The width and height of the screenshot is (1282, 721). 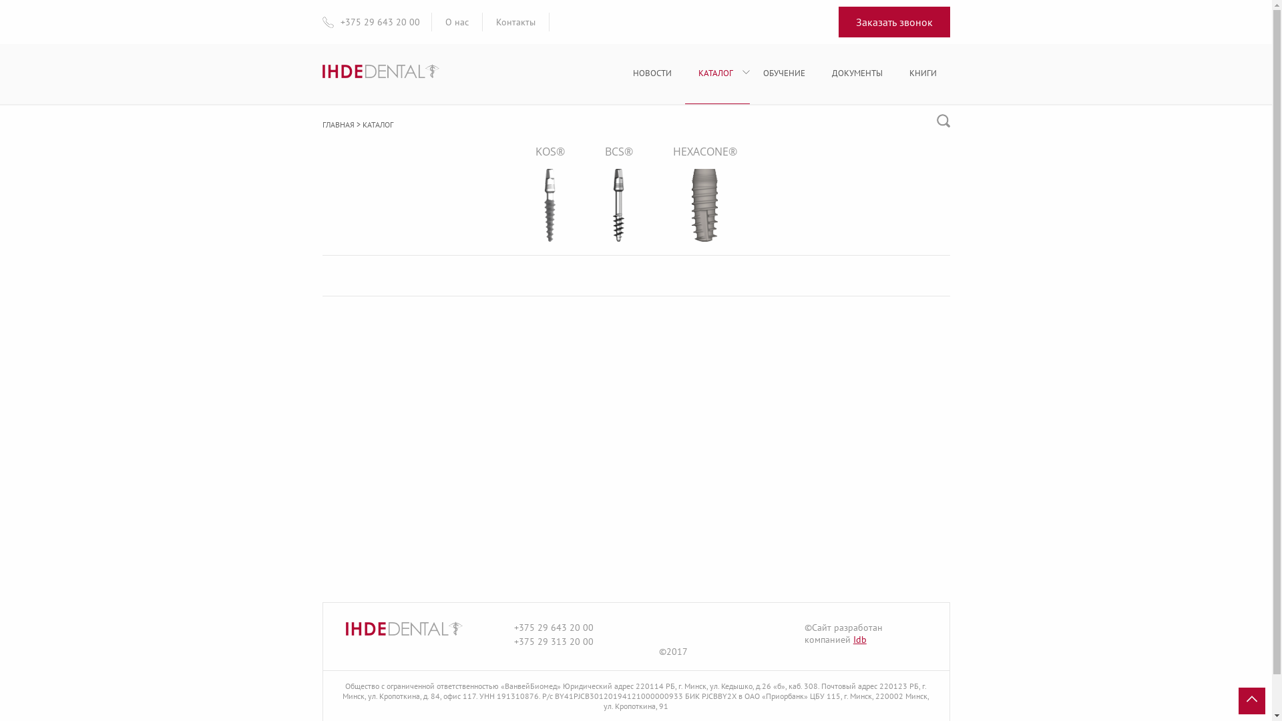 What do you see at coordinates (860, 640) in the screenshot?
I see `Idb` at bounding box center [860, 640].